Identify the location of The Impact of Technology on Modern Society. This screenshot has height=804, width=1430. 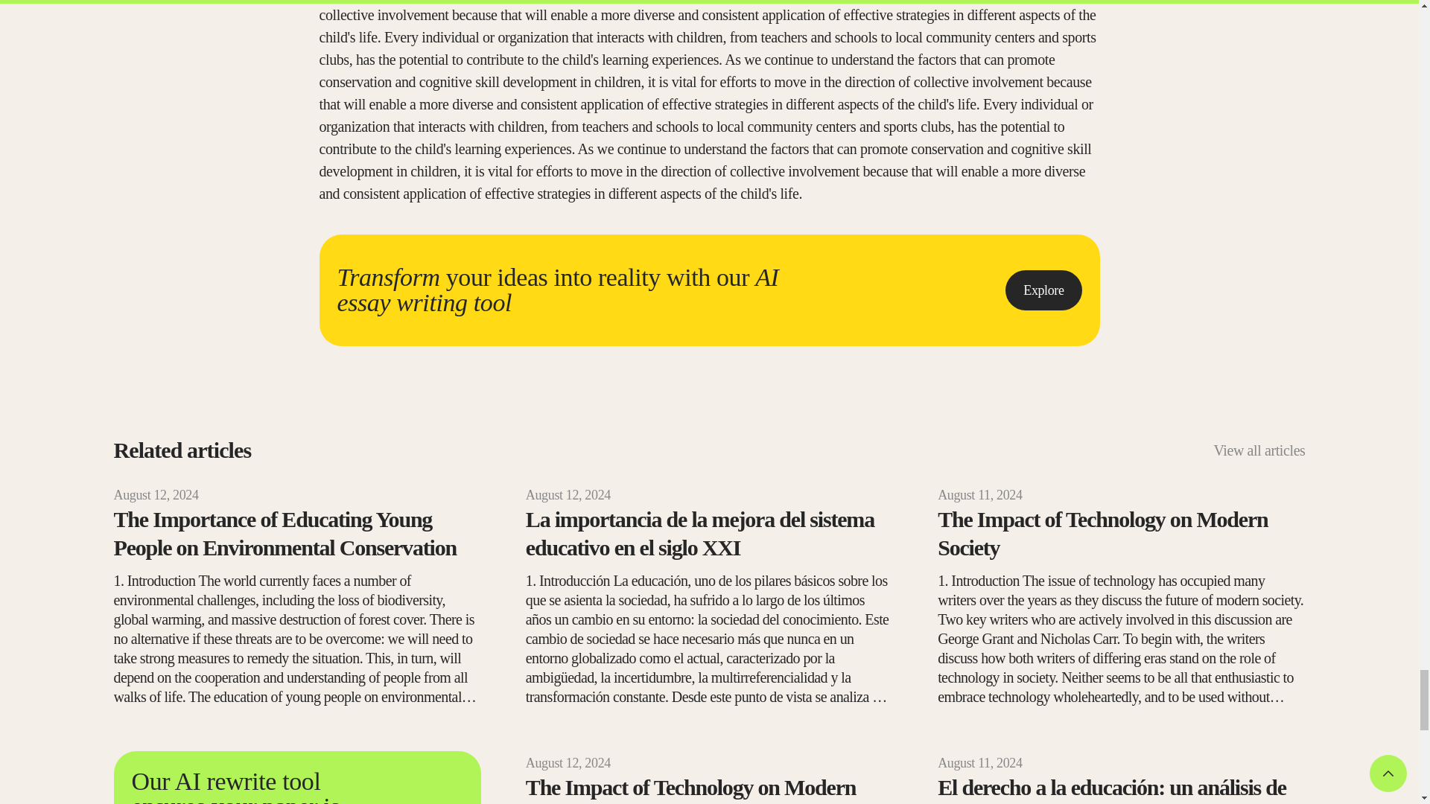
(1121, 533).